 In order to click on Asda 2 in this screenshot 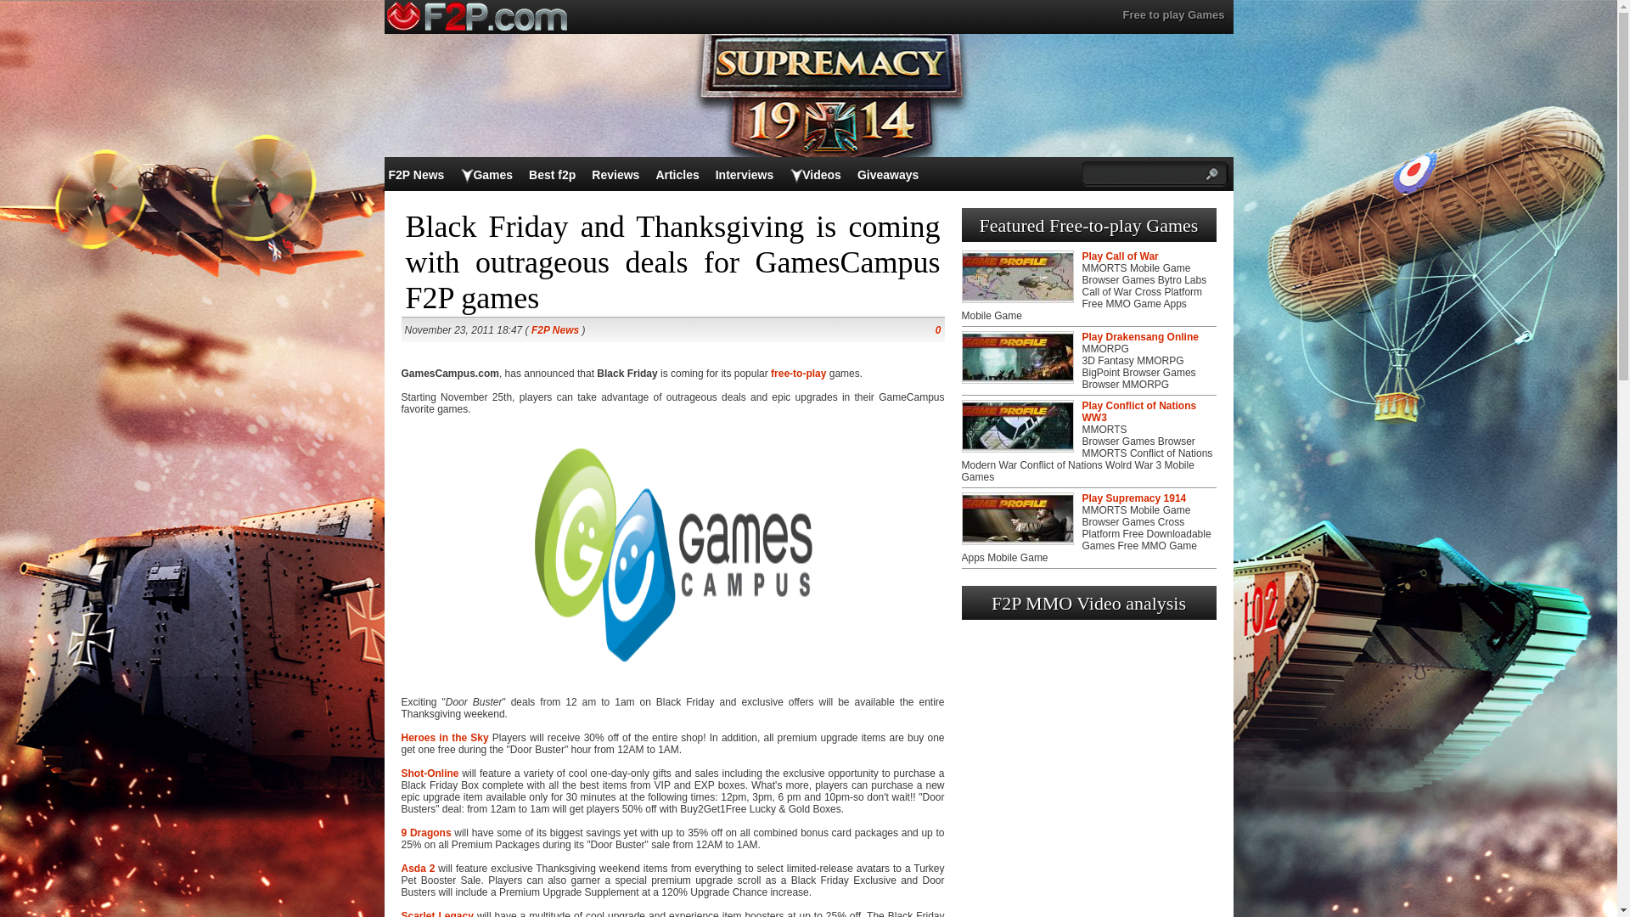, I will do `click(418, 869)`.